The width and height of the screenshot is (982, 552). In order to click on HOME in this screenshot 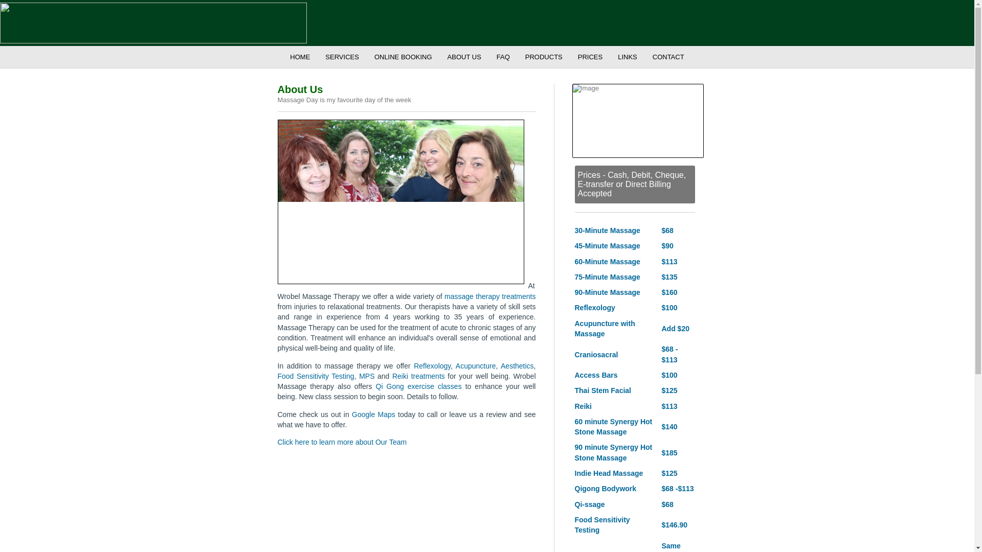, I will do `click(300, 56)`.